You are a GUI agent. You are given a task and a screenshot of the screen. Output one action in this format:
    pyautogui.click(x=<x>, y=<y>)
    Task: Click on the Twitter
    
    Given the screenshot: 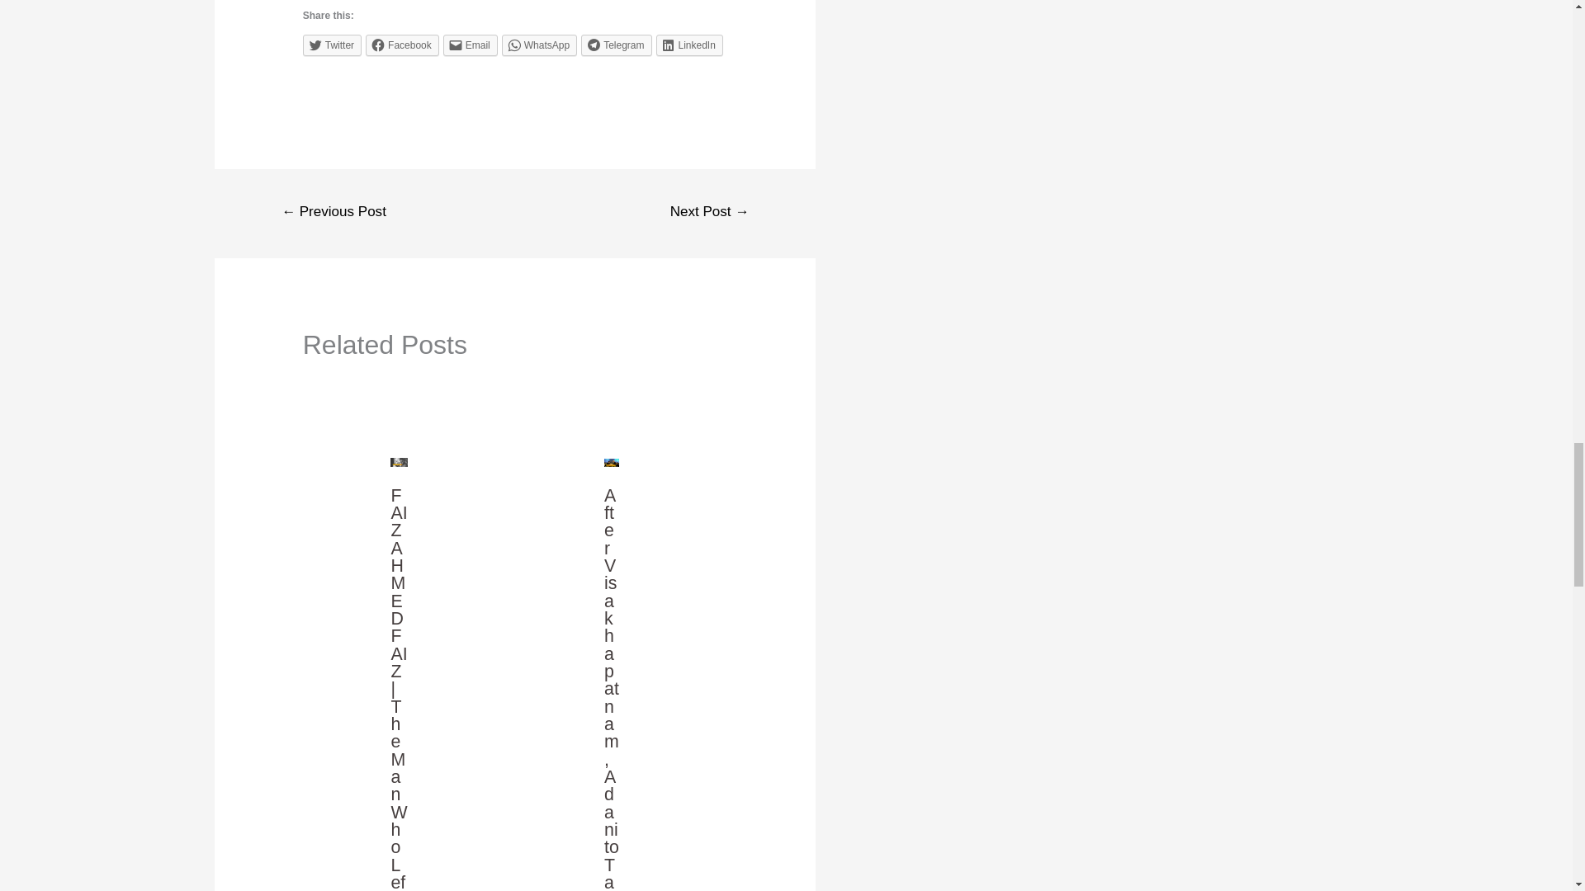 What is the action you would take?
    pyautogui.click(x=332, y=45)
    